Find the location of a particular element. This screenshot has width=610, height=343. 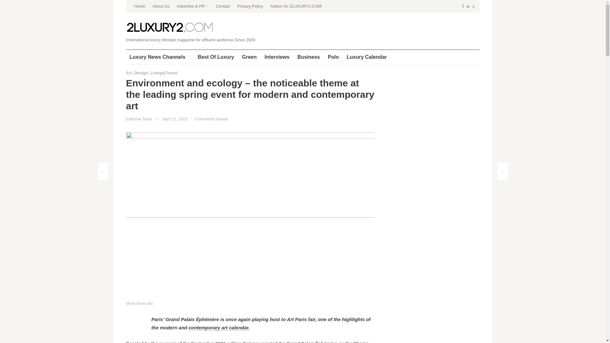

luxury news is located at coordinates (159, 57).